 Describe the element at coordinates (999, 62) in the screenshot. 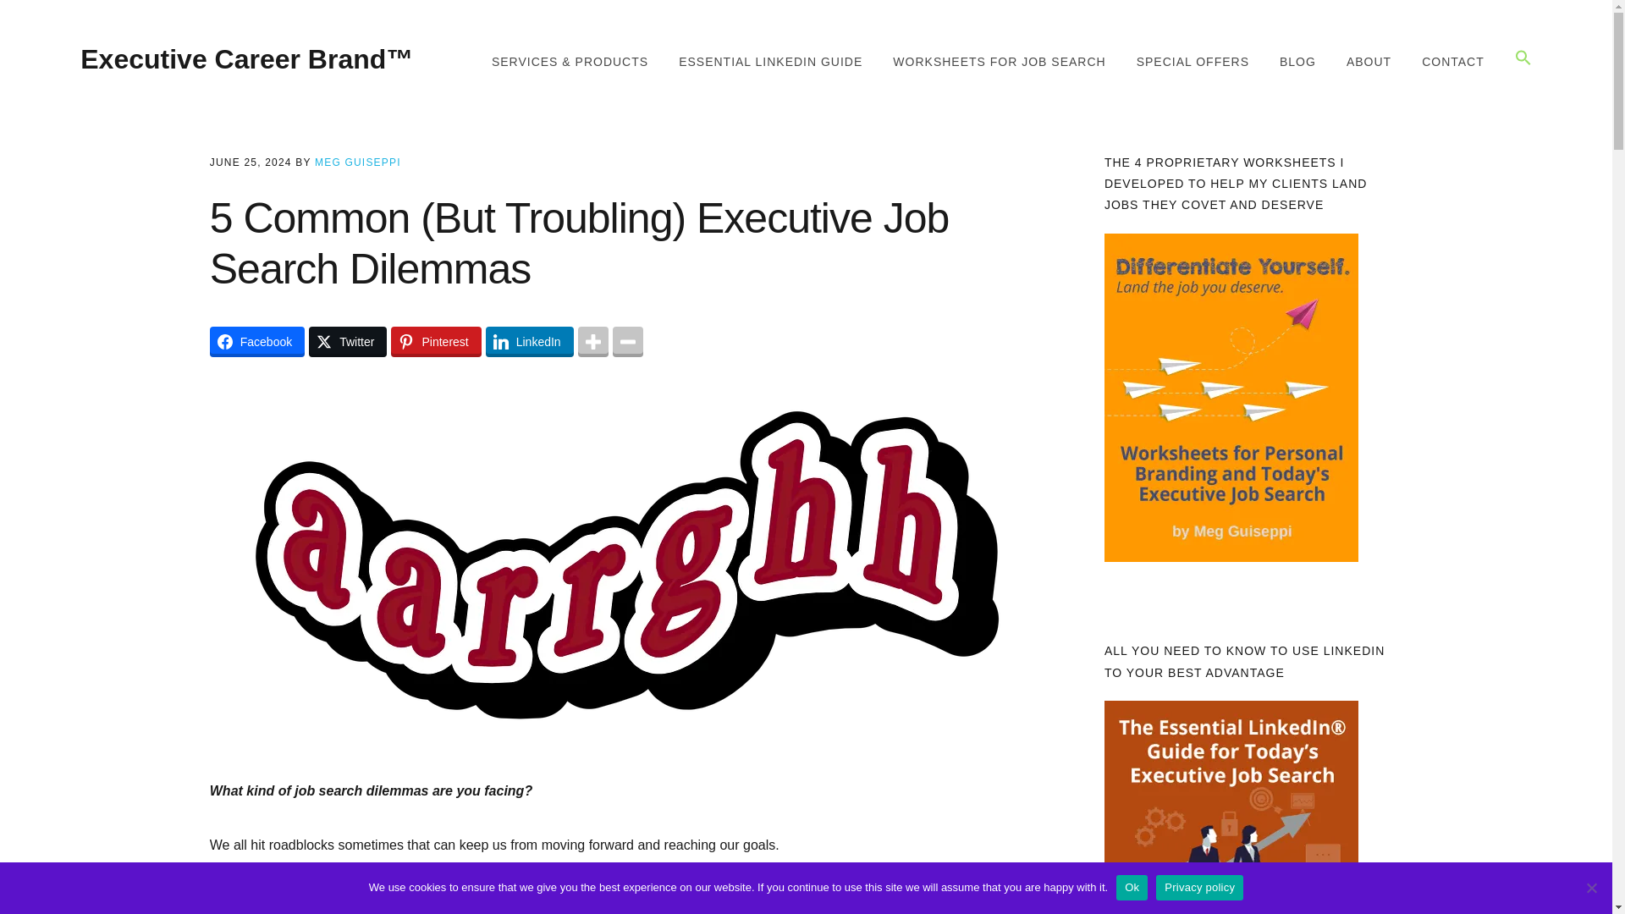

I see `WORKSHEETS FOR JOB SEARCH` at that location.